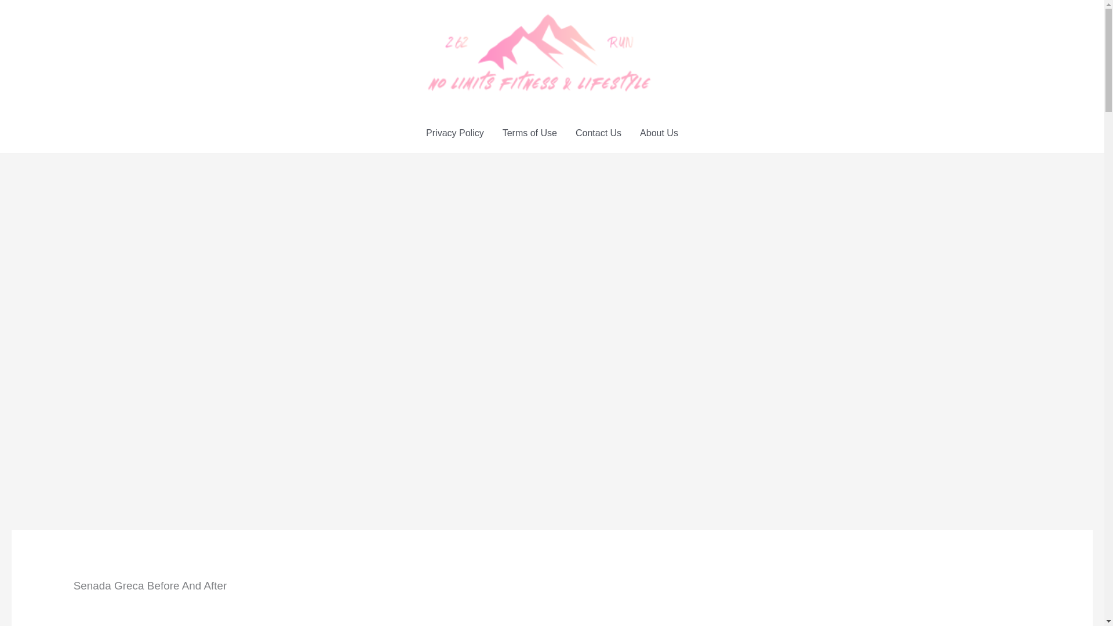  What do you see at coordinates (670, 52) in the screenshot?
I see `262 Run` at bounding box center [670, 52].